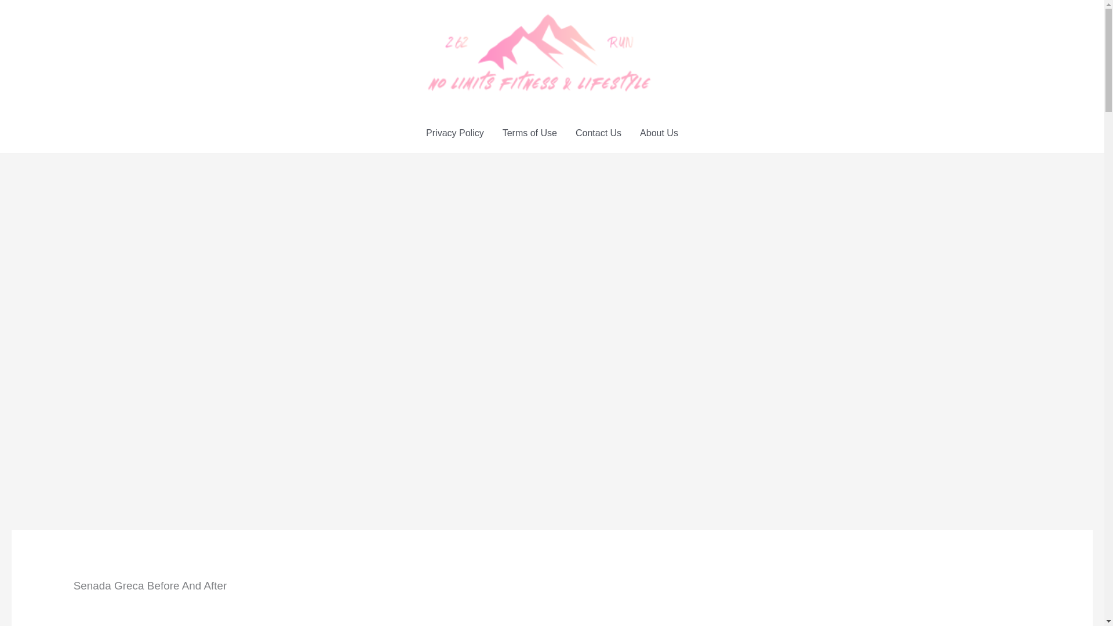  What do you see at coordinates (670, 52) in the screenshot?
I see `262 Run` at bounding box center [670, 52].